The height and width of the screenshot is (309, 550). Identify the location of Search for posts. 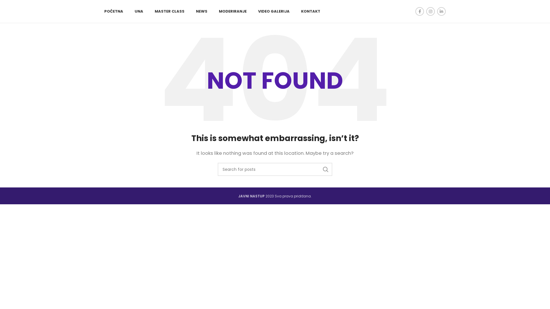
(275, 169).